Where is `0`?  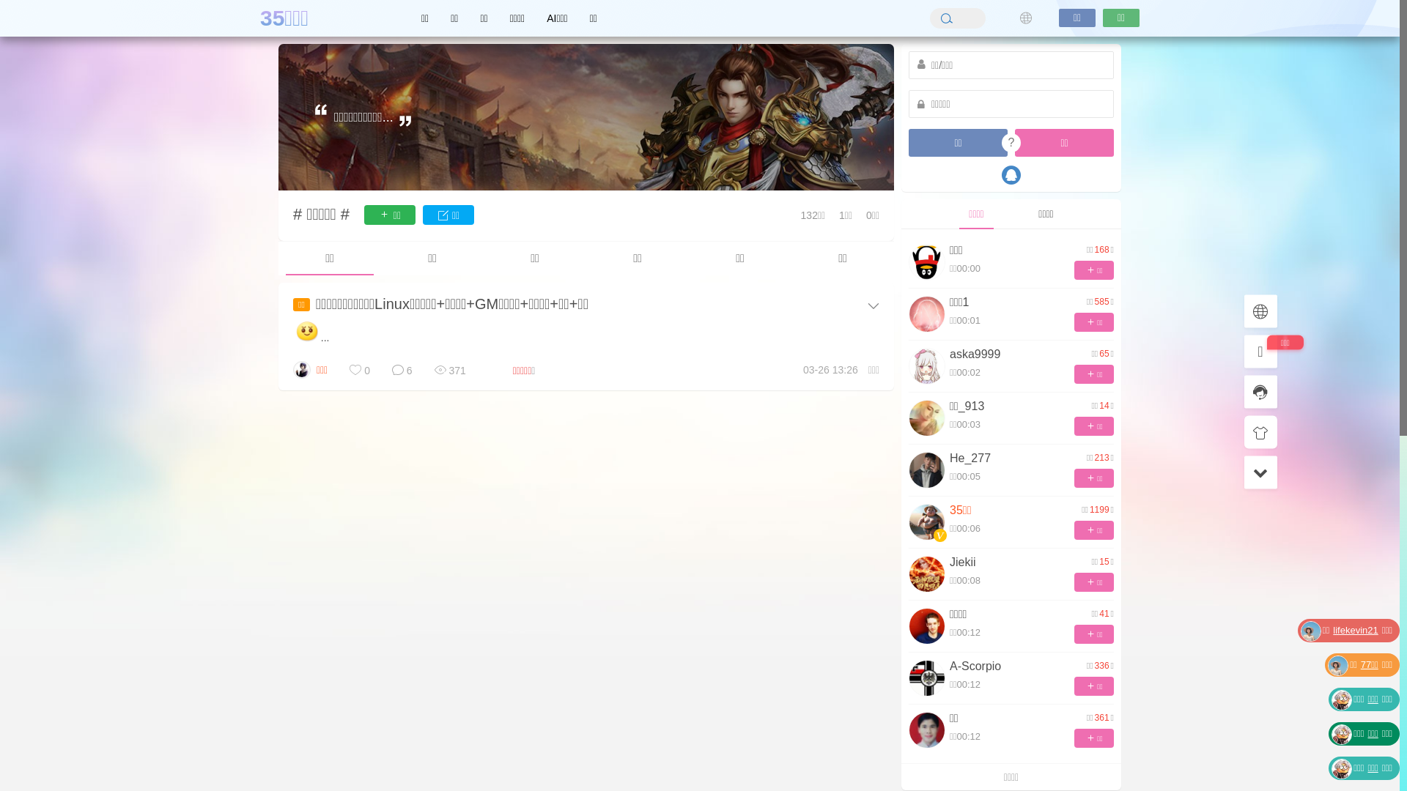 0 is located at coordinates (1260, 391).